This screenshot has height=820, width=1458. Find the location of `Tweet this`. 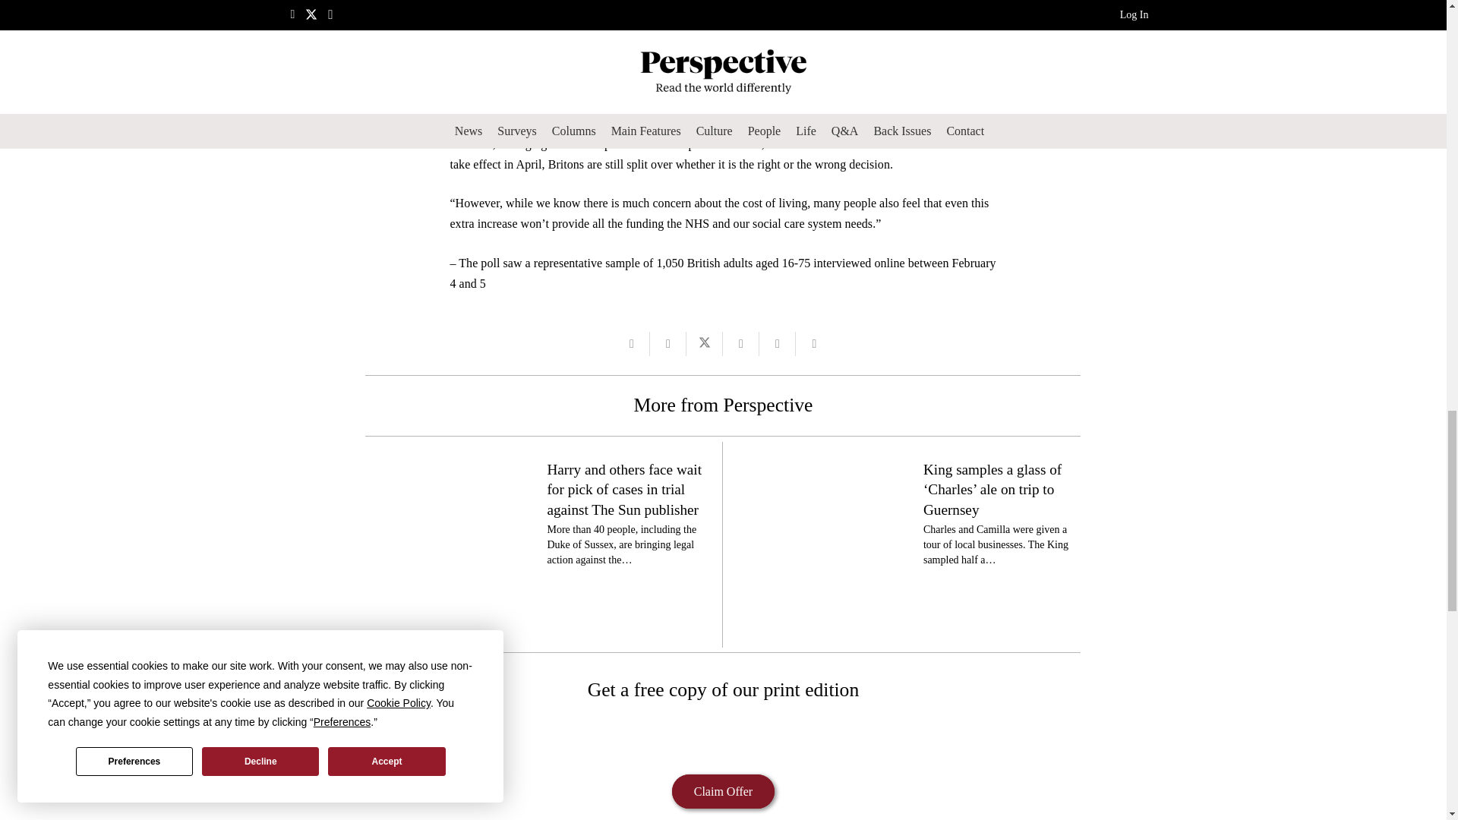

Tweet this is located at coordinates (705, 343).